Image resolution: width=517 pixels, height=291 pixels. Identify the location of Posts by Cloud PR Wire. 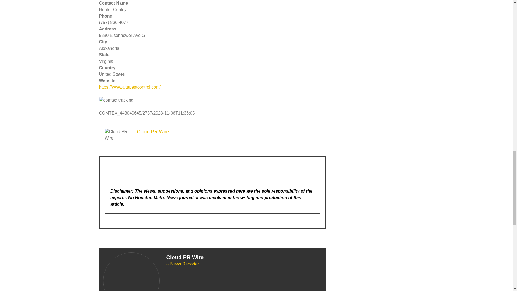
(185, 257).